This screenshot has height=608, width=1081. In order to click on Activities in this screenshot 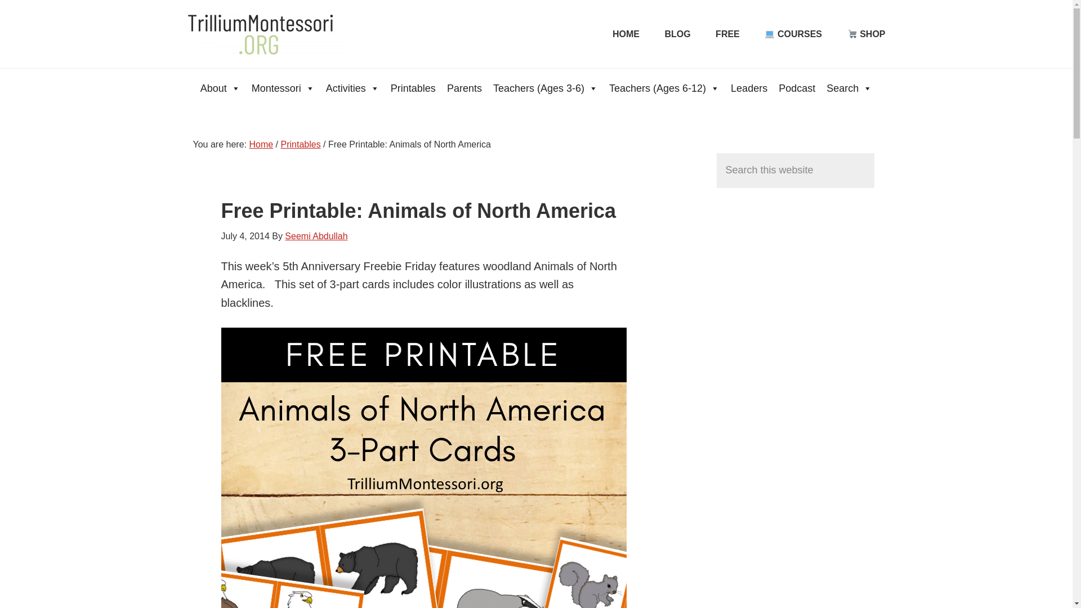, I will do `click(352, 88)`.